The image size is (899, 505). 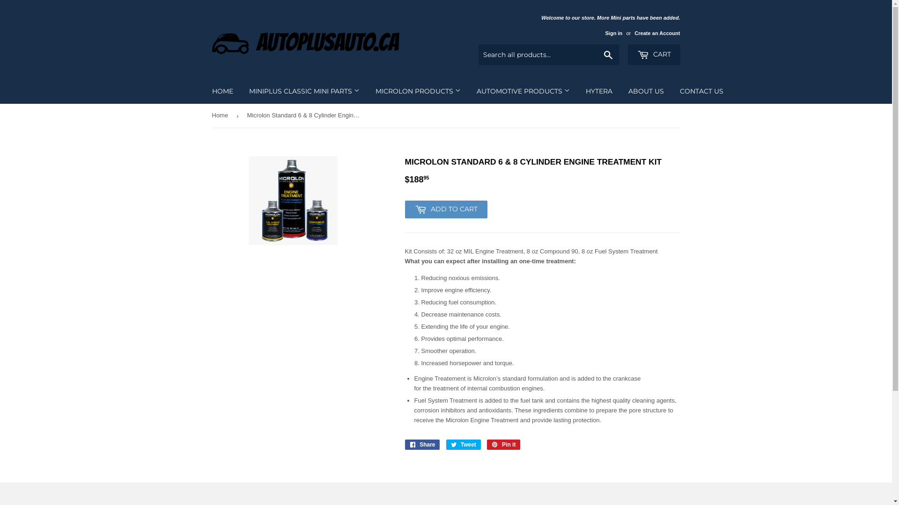 I want to click on AUTOMOTIVE PRODUCTS, so click(x=523, y=91).